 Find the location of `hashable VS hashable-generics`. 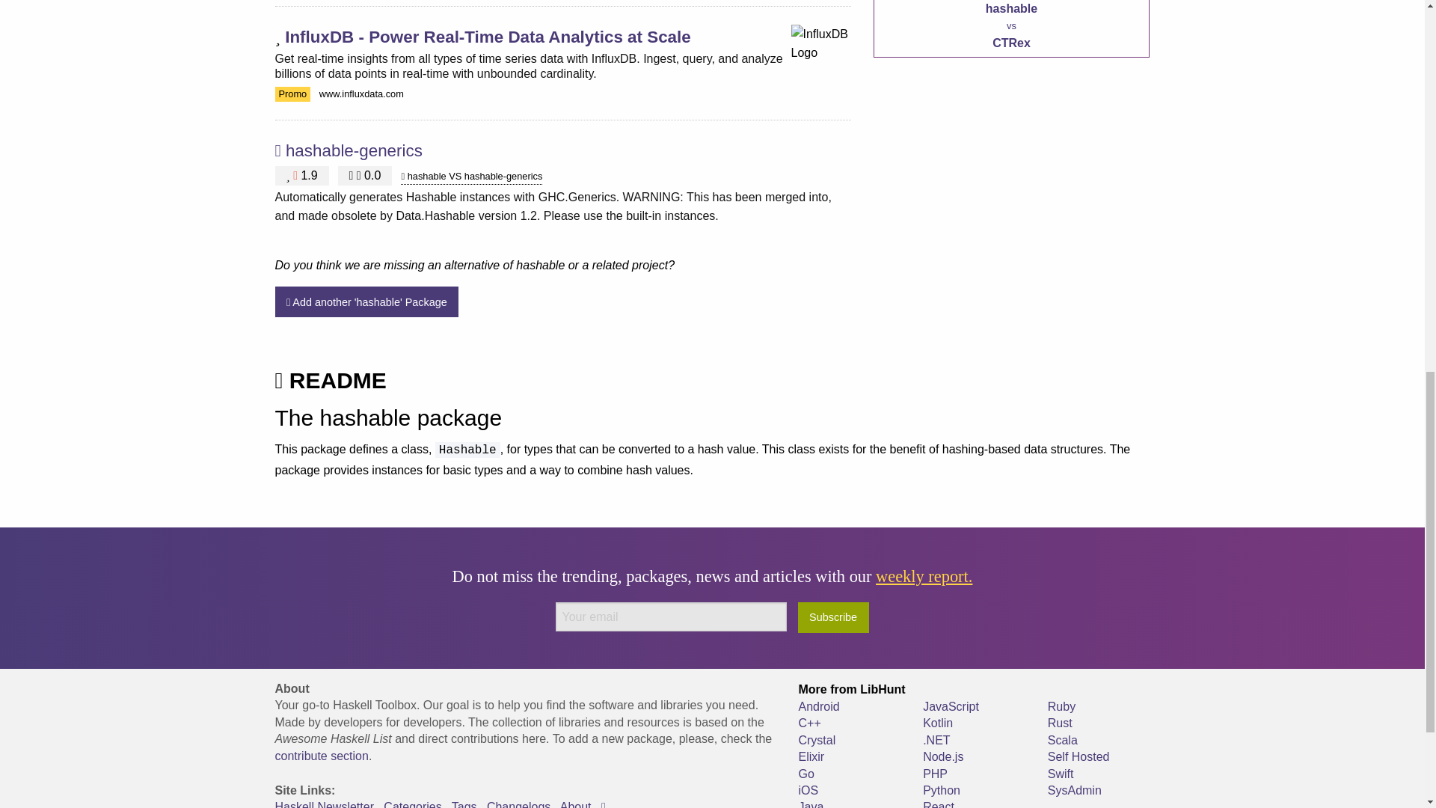

hashable VS hashable-generics is located at coordinates (471, 177).